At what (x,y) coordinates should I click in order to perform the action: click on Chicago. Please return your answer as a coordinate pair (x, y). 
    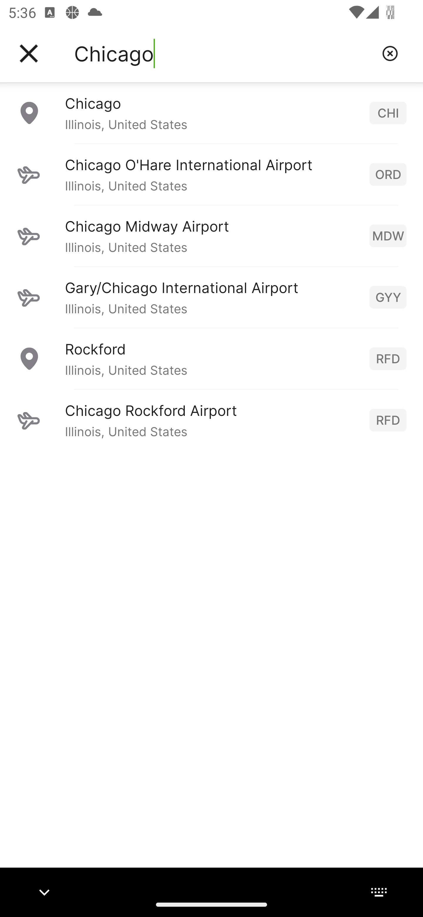
    Looking at the image, I should click on (224, 53).